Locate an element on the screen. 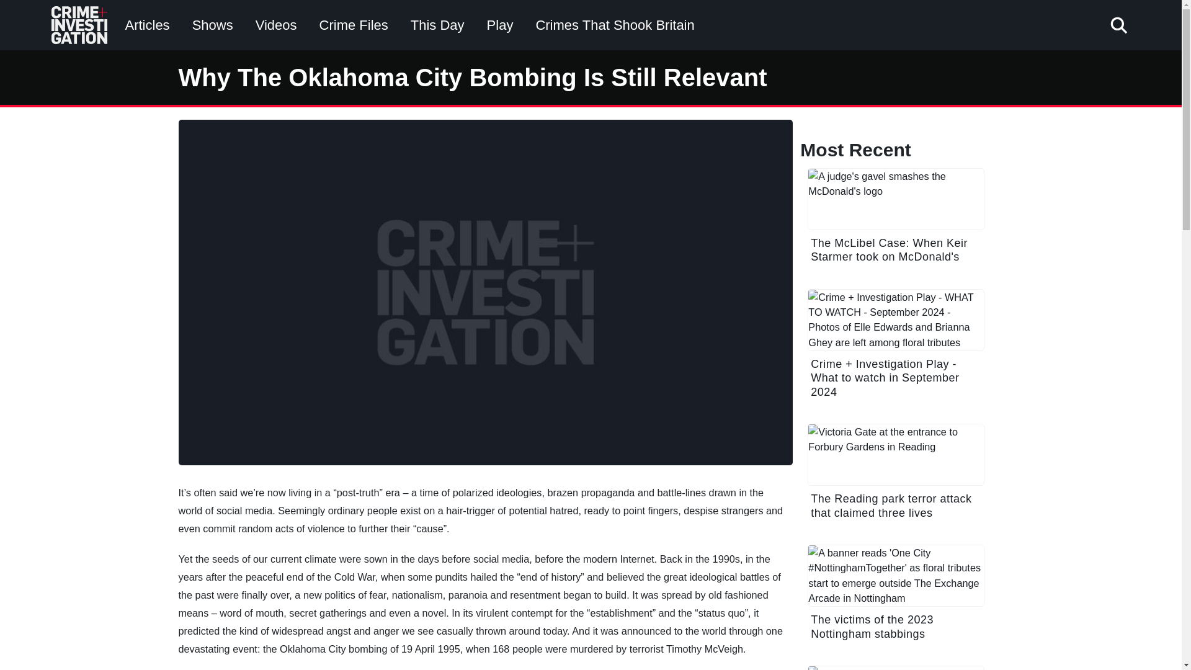 The image size is (1191, 670). Search is located at coordinates (824, 71).